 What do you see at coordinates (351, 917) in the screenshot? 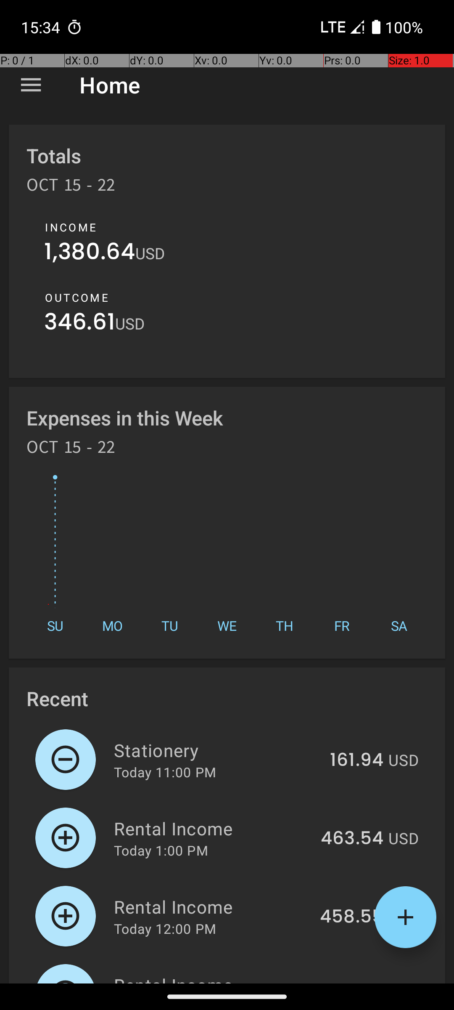
I see `458.55` at bounding box center [351, 917].